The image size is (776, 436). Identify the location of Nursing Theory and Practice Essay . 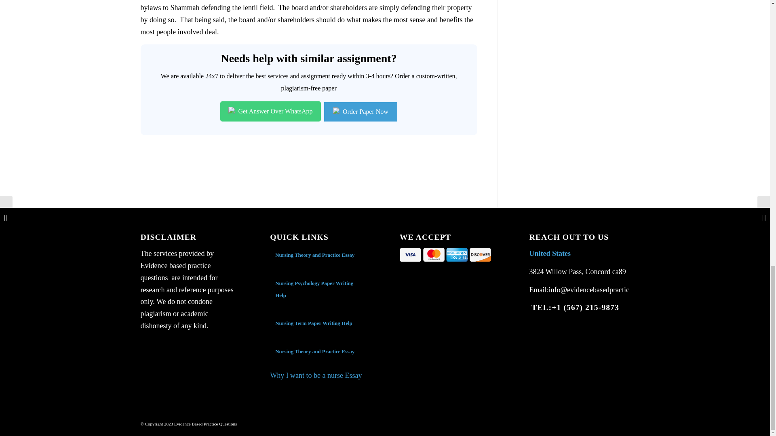
(315, 255).